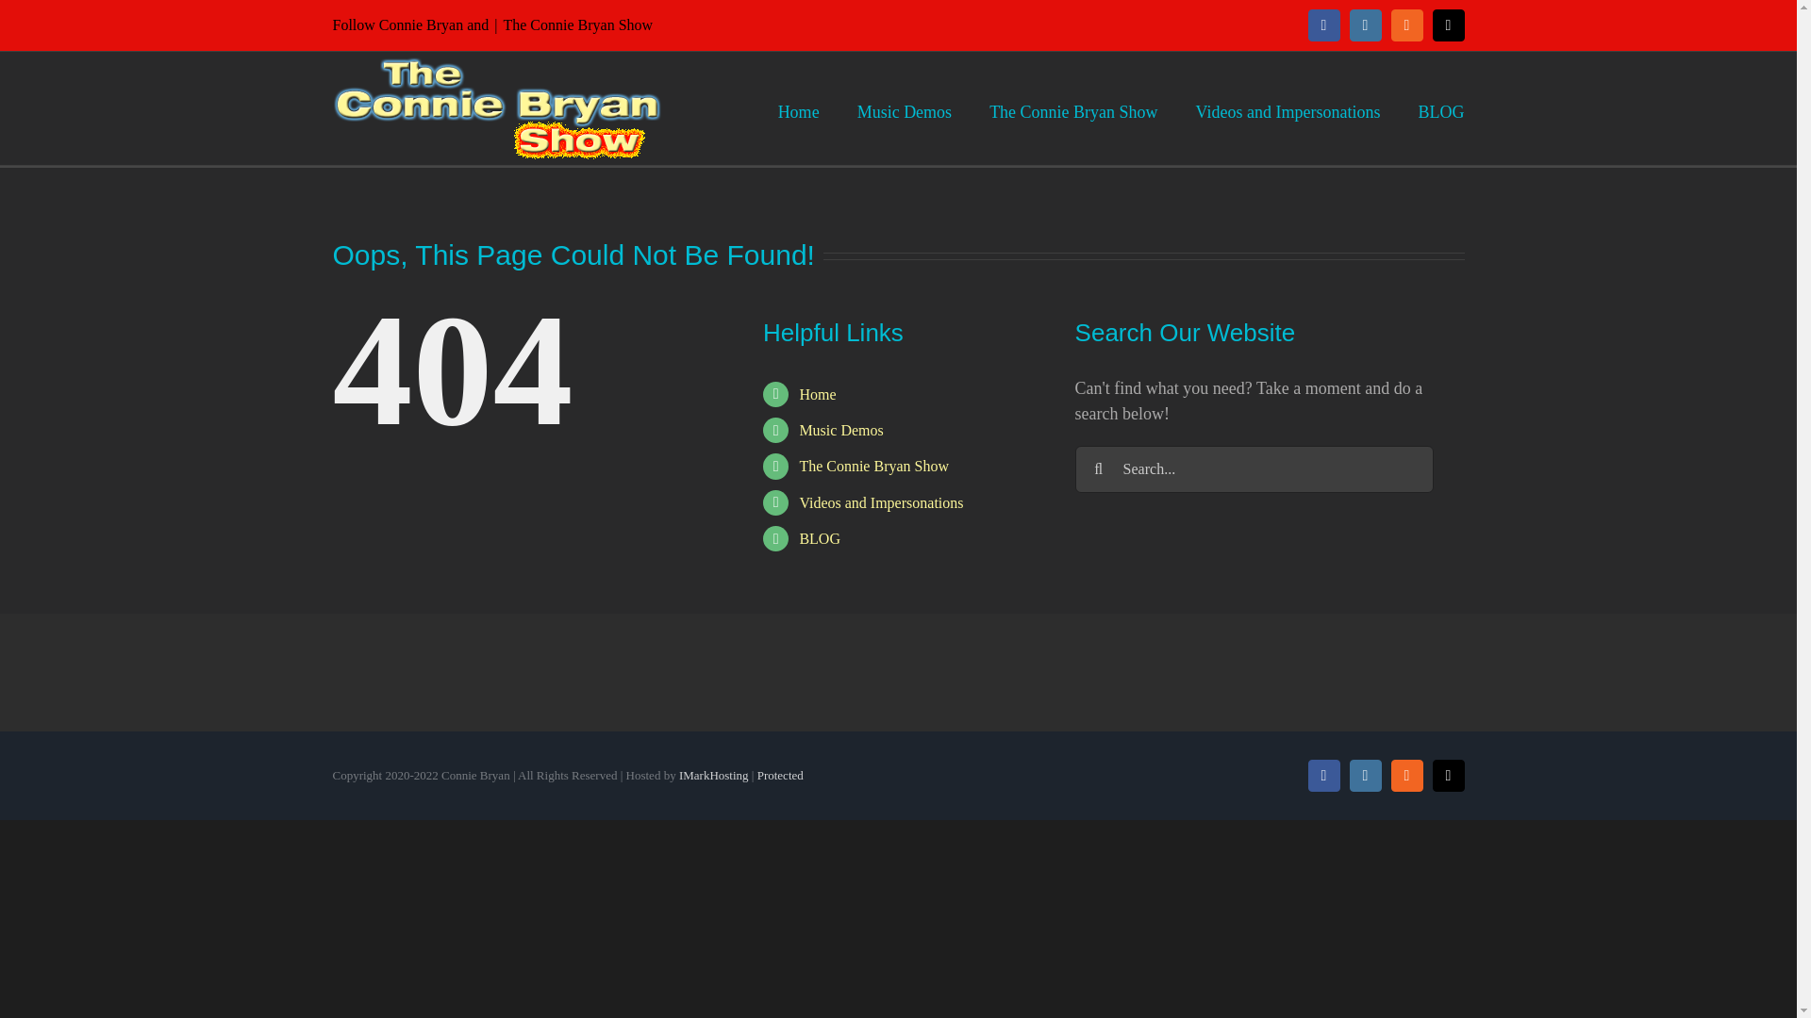  What do you see at coordinates (1288, 107) in the screenshot?
I see `Comedy Videos and Impersonations` at bounding box center [1288, 107].